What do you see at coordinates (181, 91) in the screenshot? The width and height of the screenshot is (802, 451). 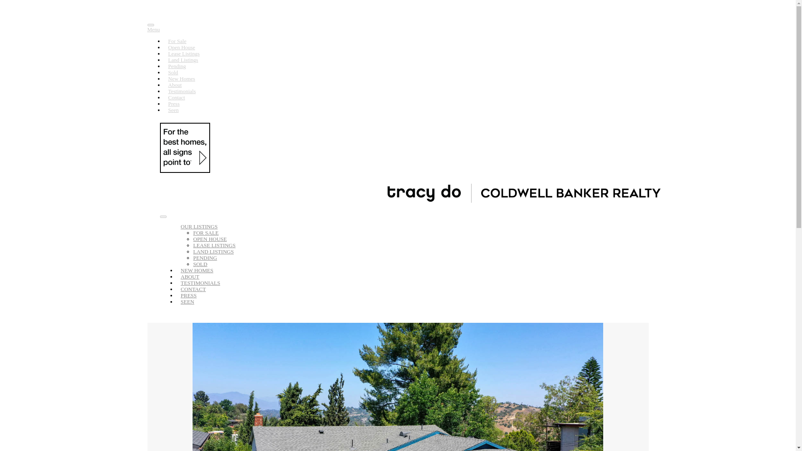 I see `Testimonials` at bounding box center [181, 91].